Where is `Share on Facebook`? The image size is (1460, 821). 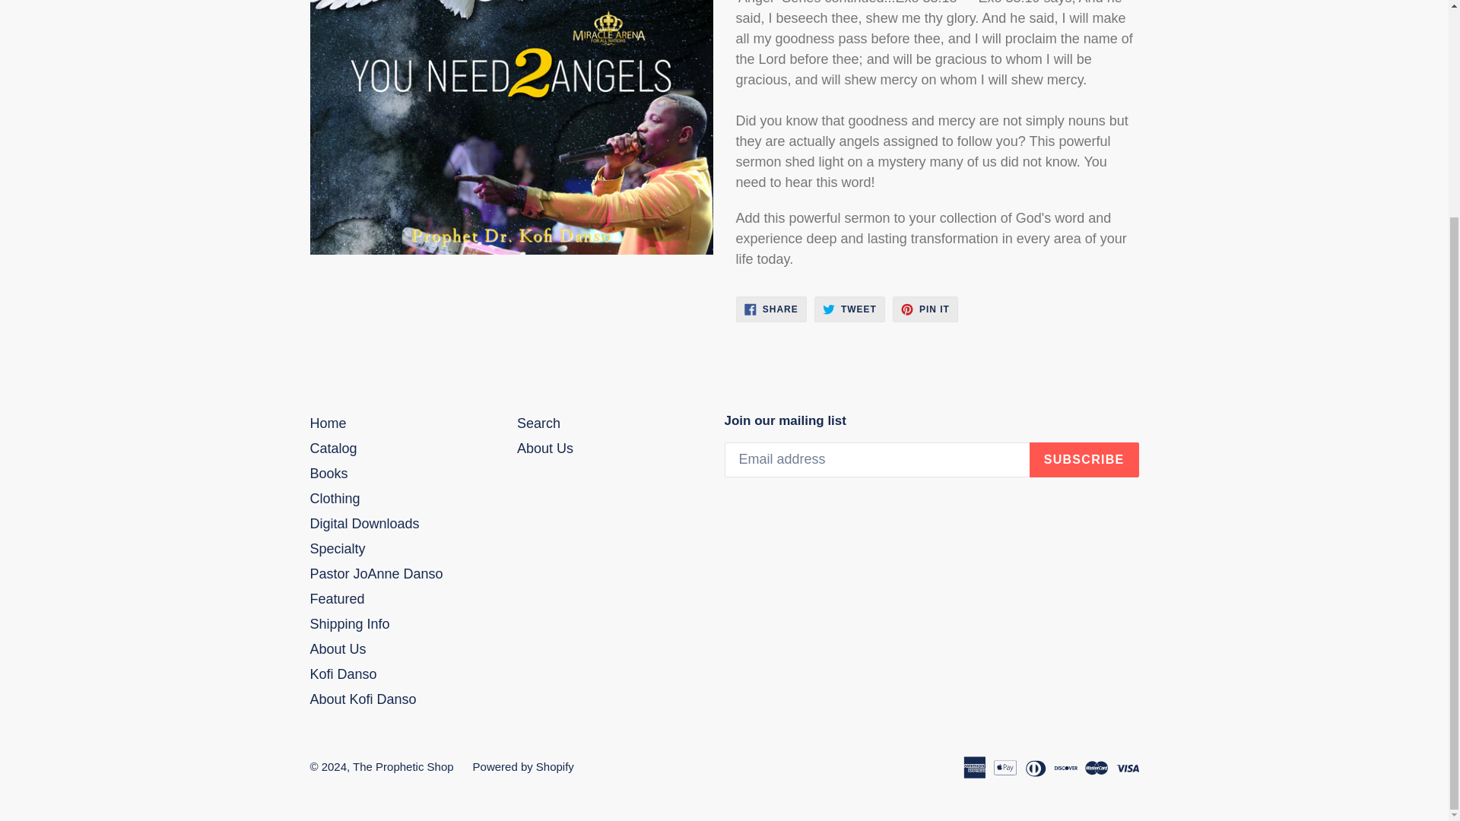 Share on Facebook is located at coordinates (925, 309).